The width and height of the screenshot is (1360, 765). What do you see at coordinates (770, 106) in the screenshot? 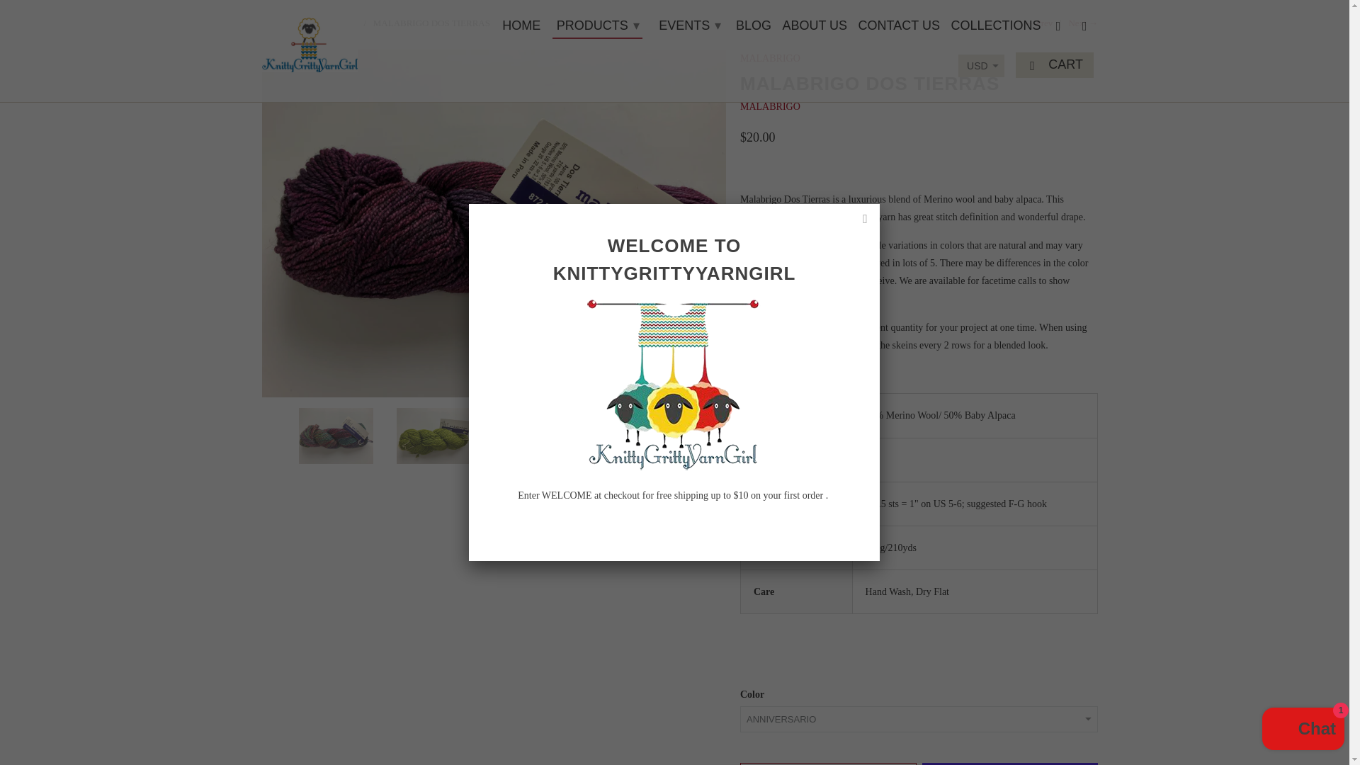
I see `MALABRIGO` at bounding box center [770, 106].